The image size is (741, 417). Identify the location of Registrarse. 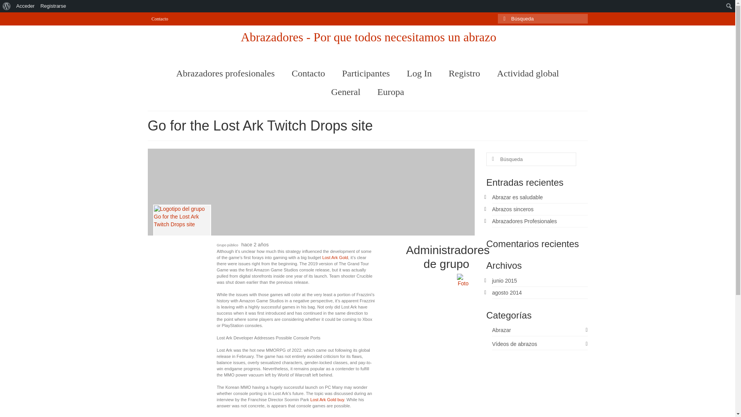
(53, 6).